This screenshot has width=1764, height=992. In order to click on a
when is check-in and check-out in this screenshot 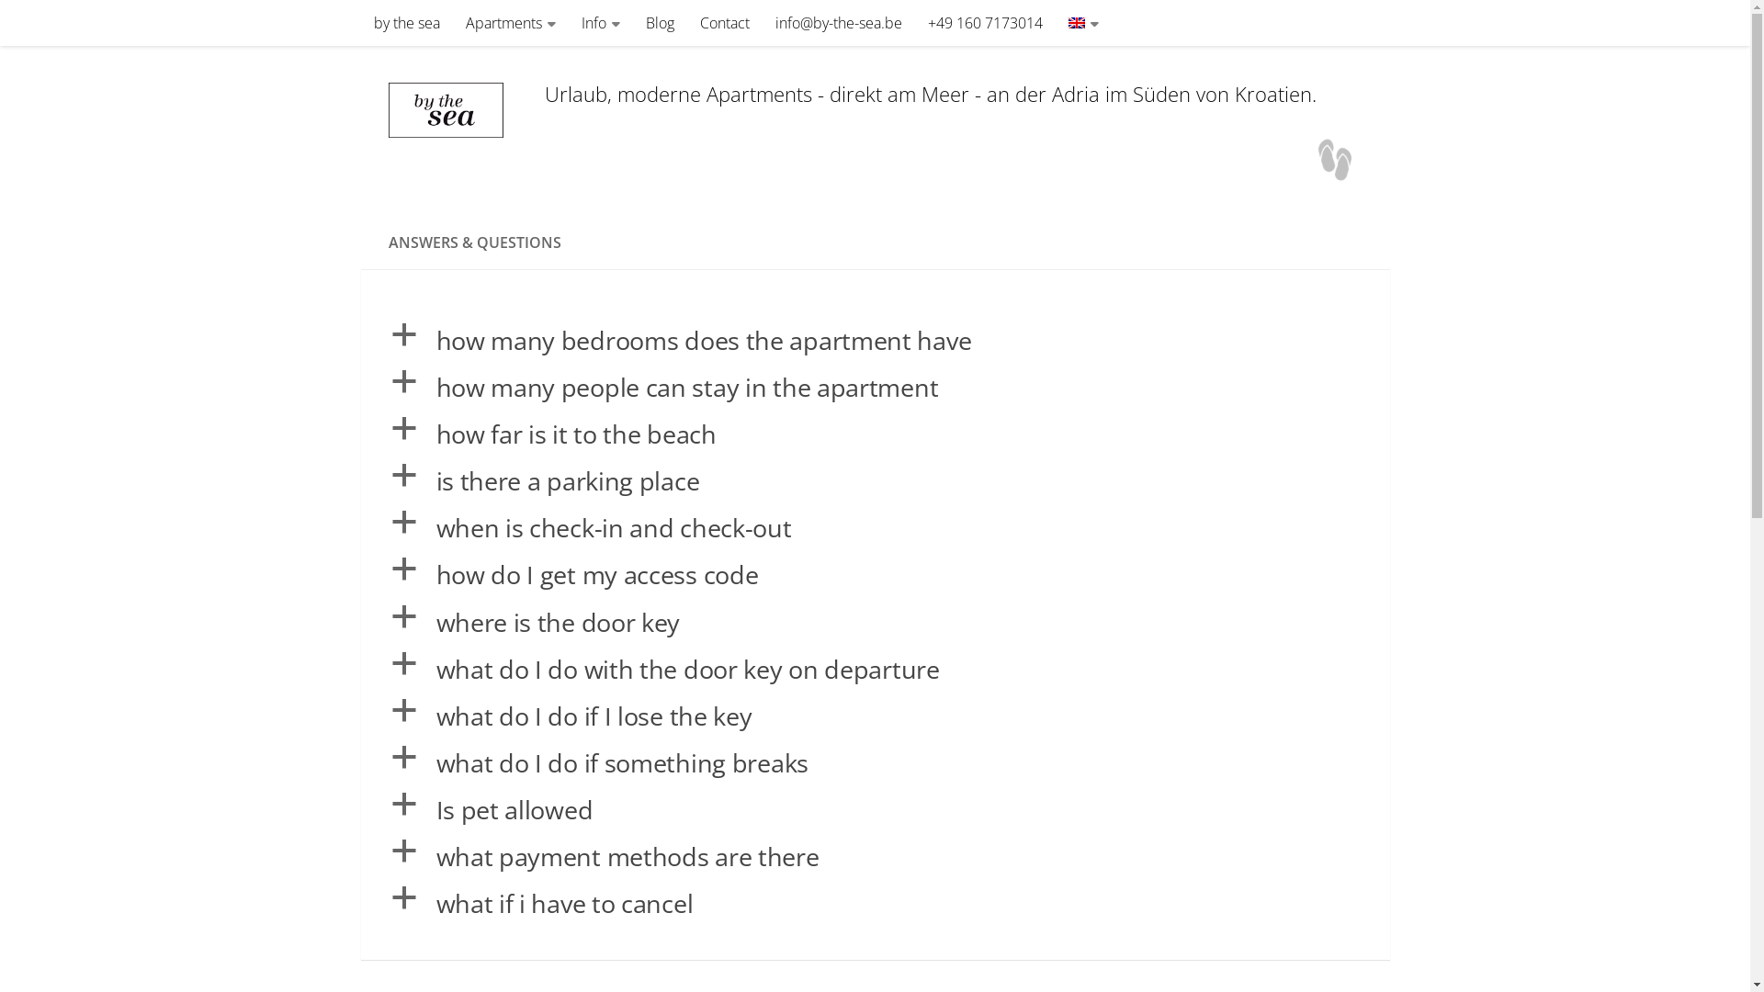, I will do `click(875, 527)`.